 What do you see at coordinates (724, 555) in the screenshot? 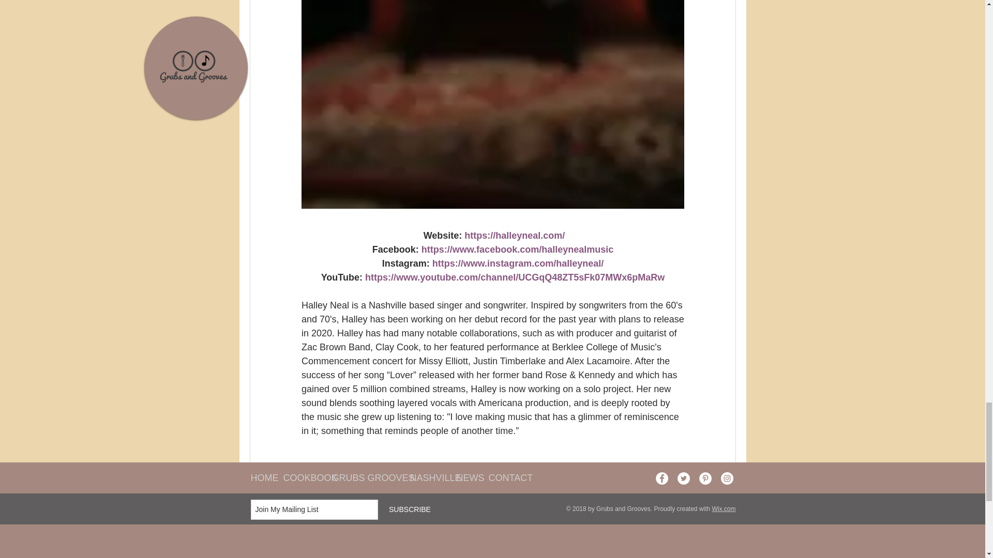
I see `See All` at bounding box center [724, 555].